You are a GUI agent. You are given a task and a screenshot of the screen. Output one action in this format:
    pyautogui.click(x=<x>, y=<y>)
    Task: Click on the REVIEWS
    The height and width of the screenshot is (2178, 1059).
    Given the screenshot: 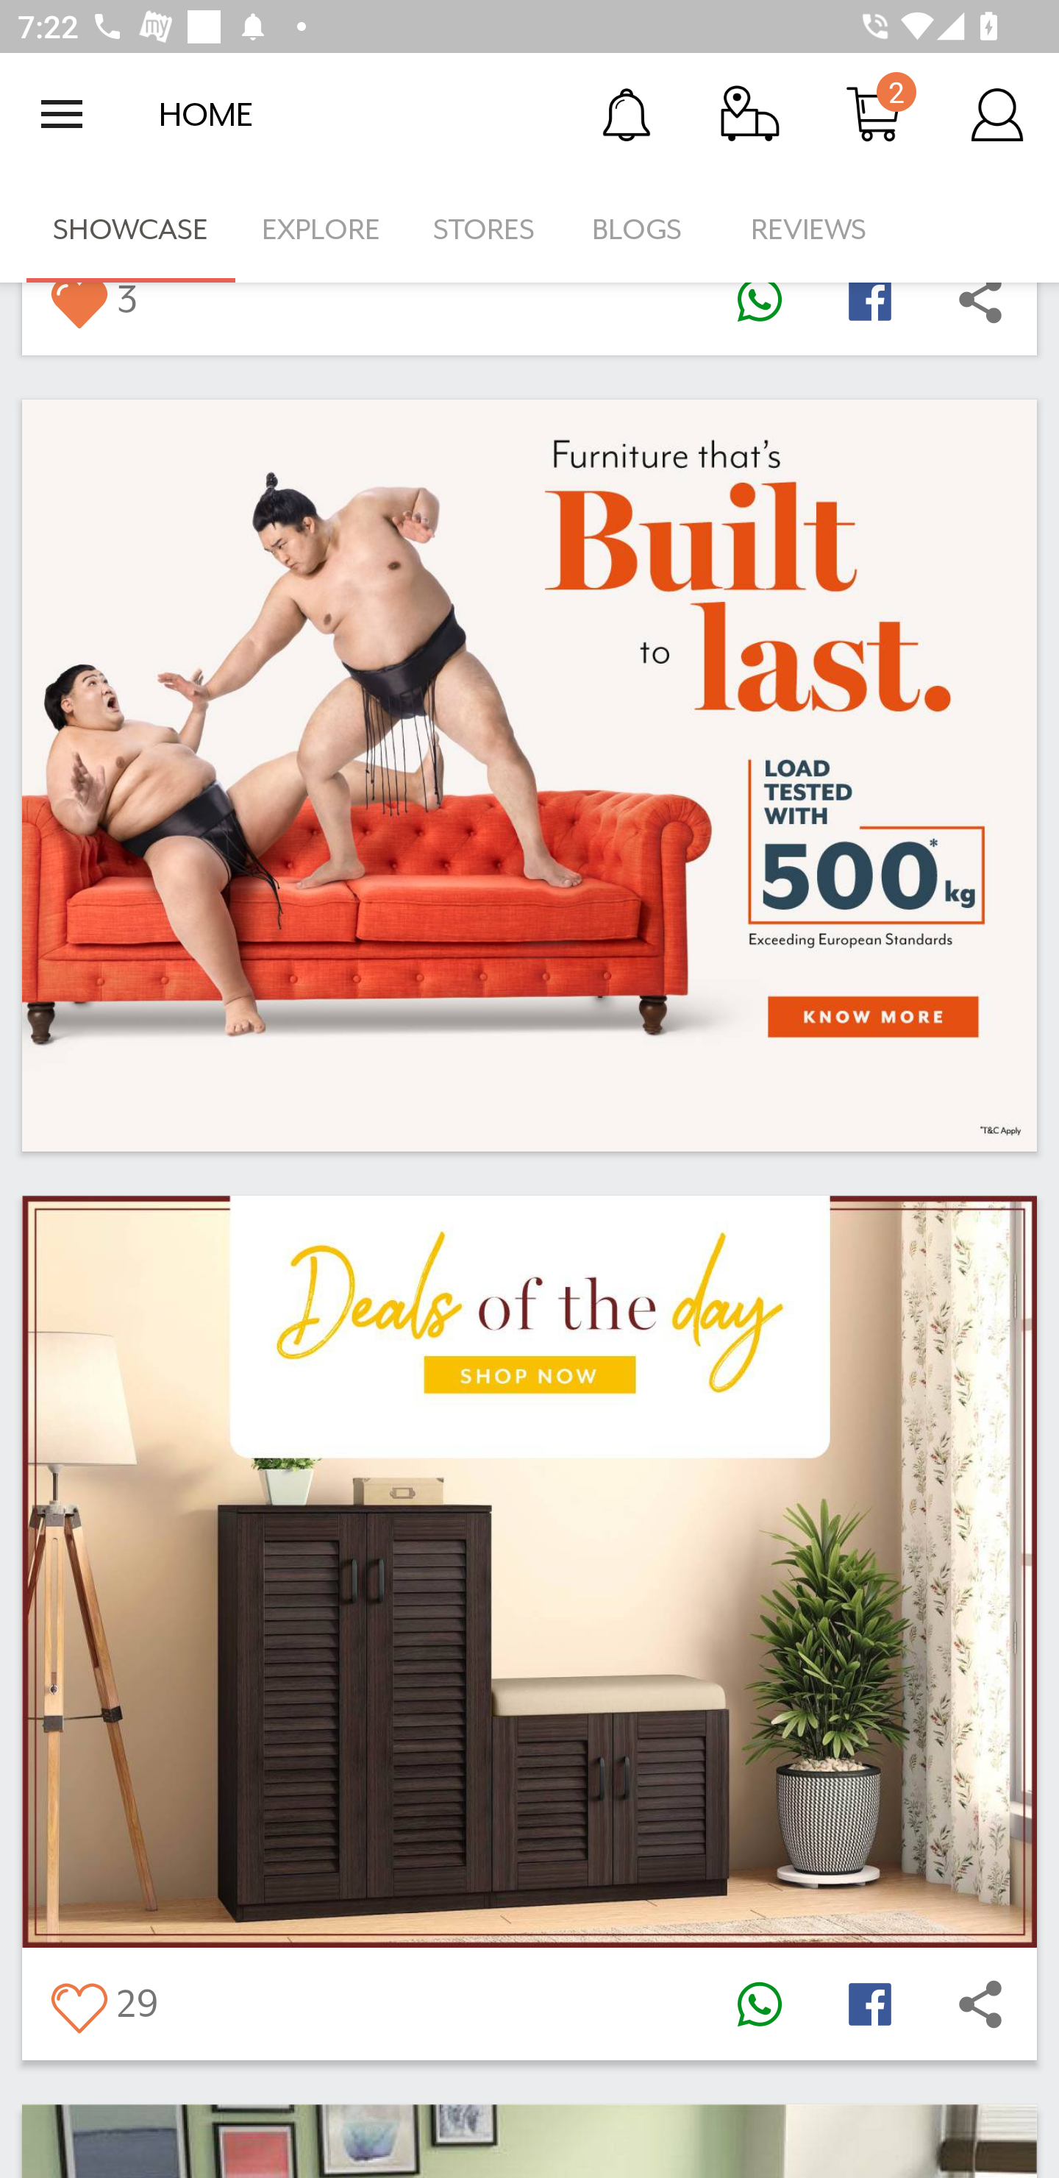 What is the action you would take?
    pyautogui.click(x=809, y=230)
    